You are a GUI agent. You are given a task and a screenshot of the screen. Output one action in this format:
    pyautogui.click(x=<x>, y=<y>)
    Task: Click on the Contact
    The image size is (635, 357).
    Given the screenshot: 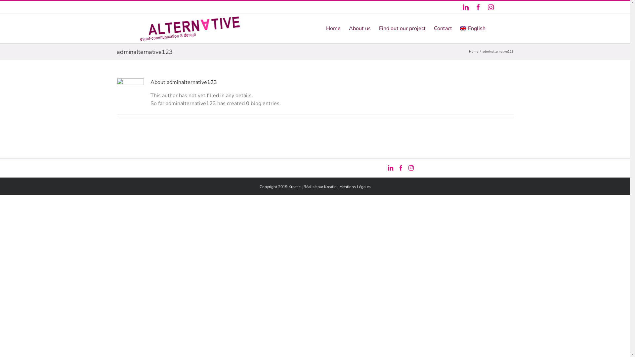 What is the action you would take?
    pyautogui.click(x=443, y=28)
    